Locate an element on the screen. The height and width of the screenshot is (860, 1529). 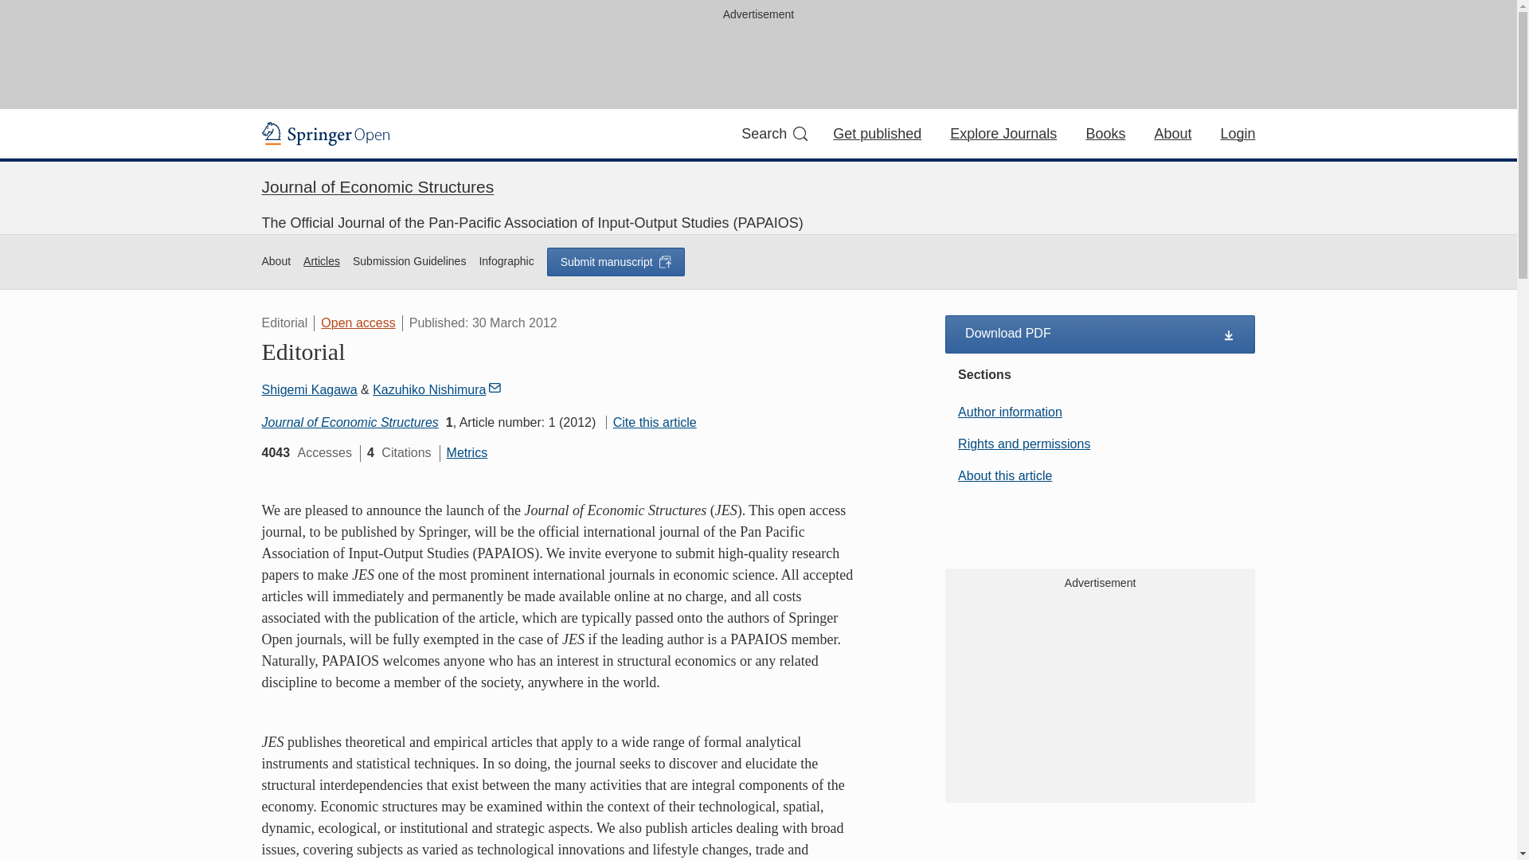
Articles is located at coordinates (321, 261).